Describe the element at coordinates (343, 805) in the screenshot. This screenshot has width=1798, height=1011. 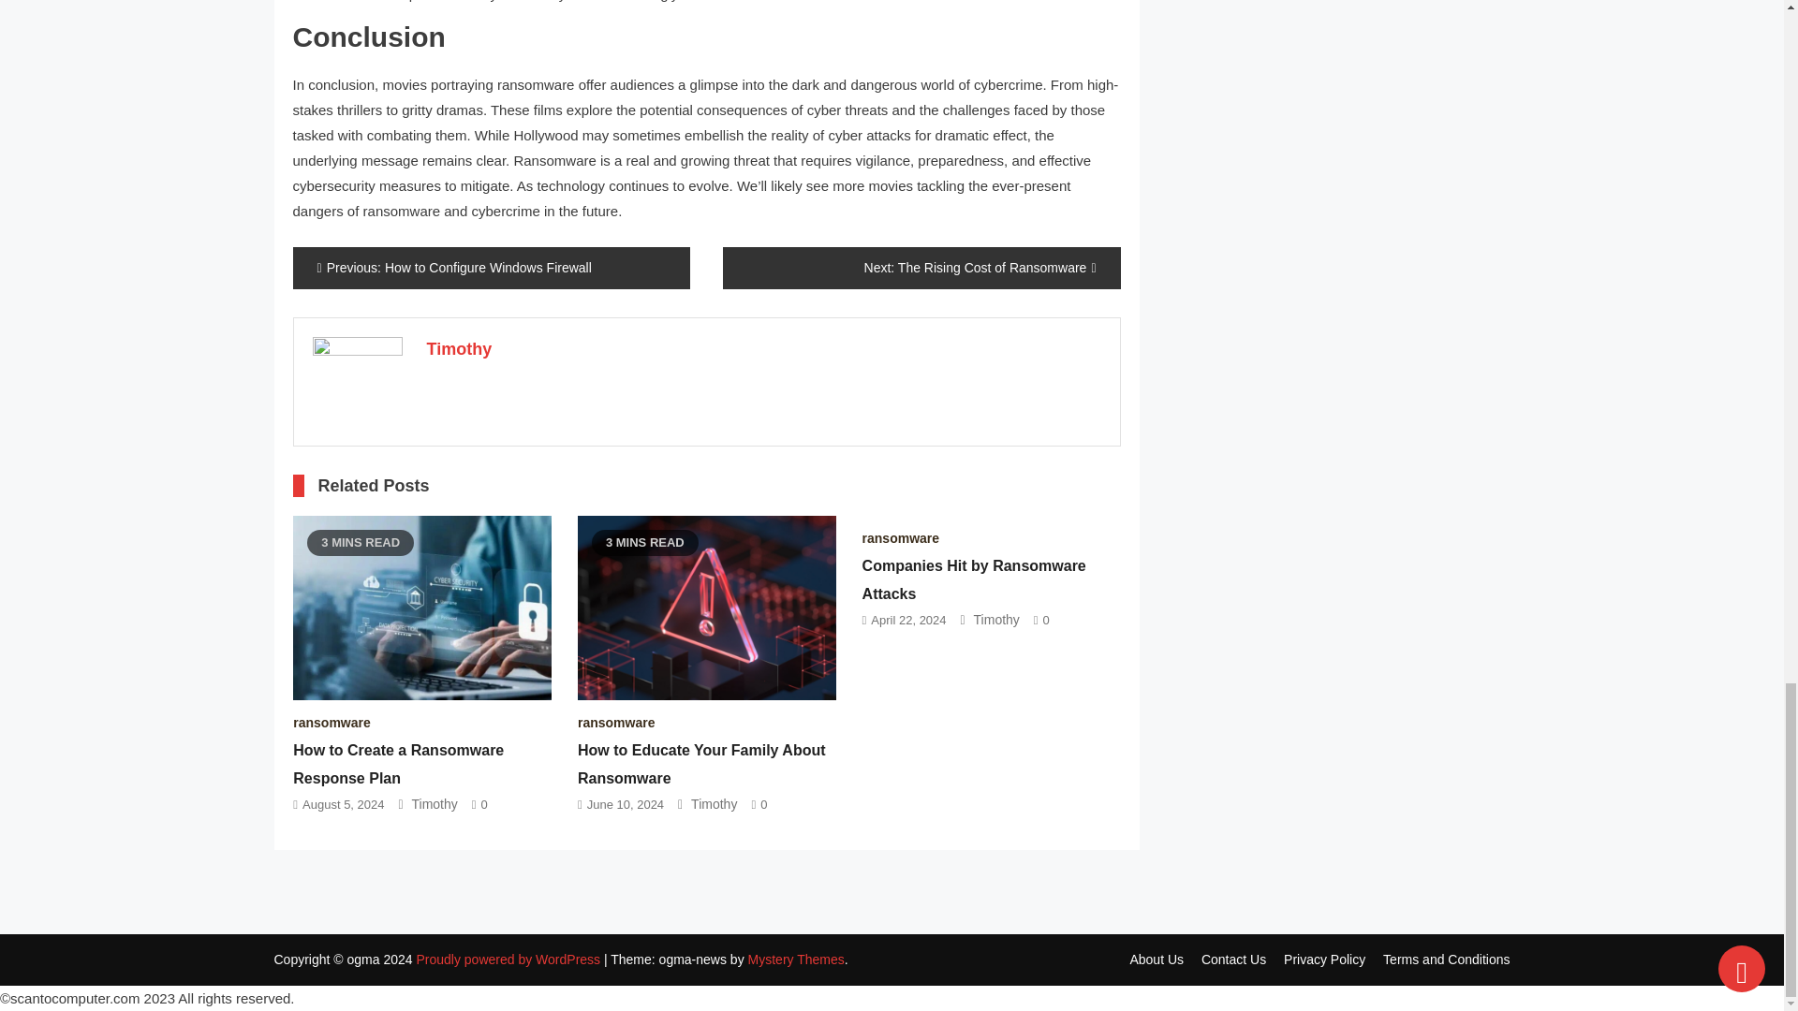
I see `August 5, 2024` at that location.